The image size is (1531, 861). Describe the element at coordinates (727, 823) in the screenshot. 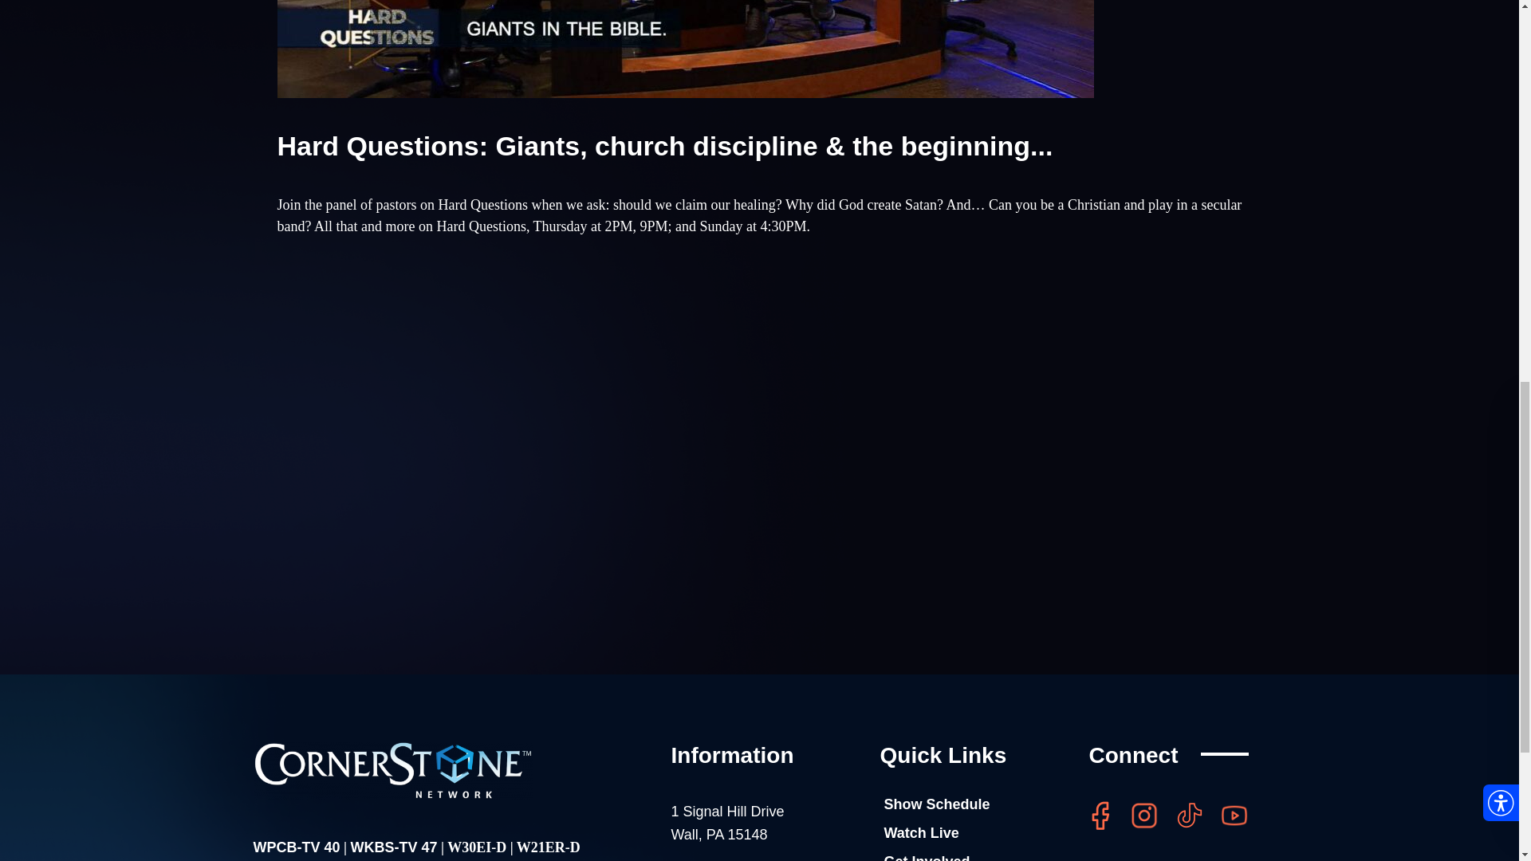

I see `cornerstone-network-3d-logo-white-1-1-e1656090245841.png` at that location.